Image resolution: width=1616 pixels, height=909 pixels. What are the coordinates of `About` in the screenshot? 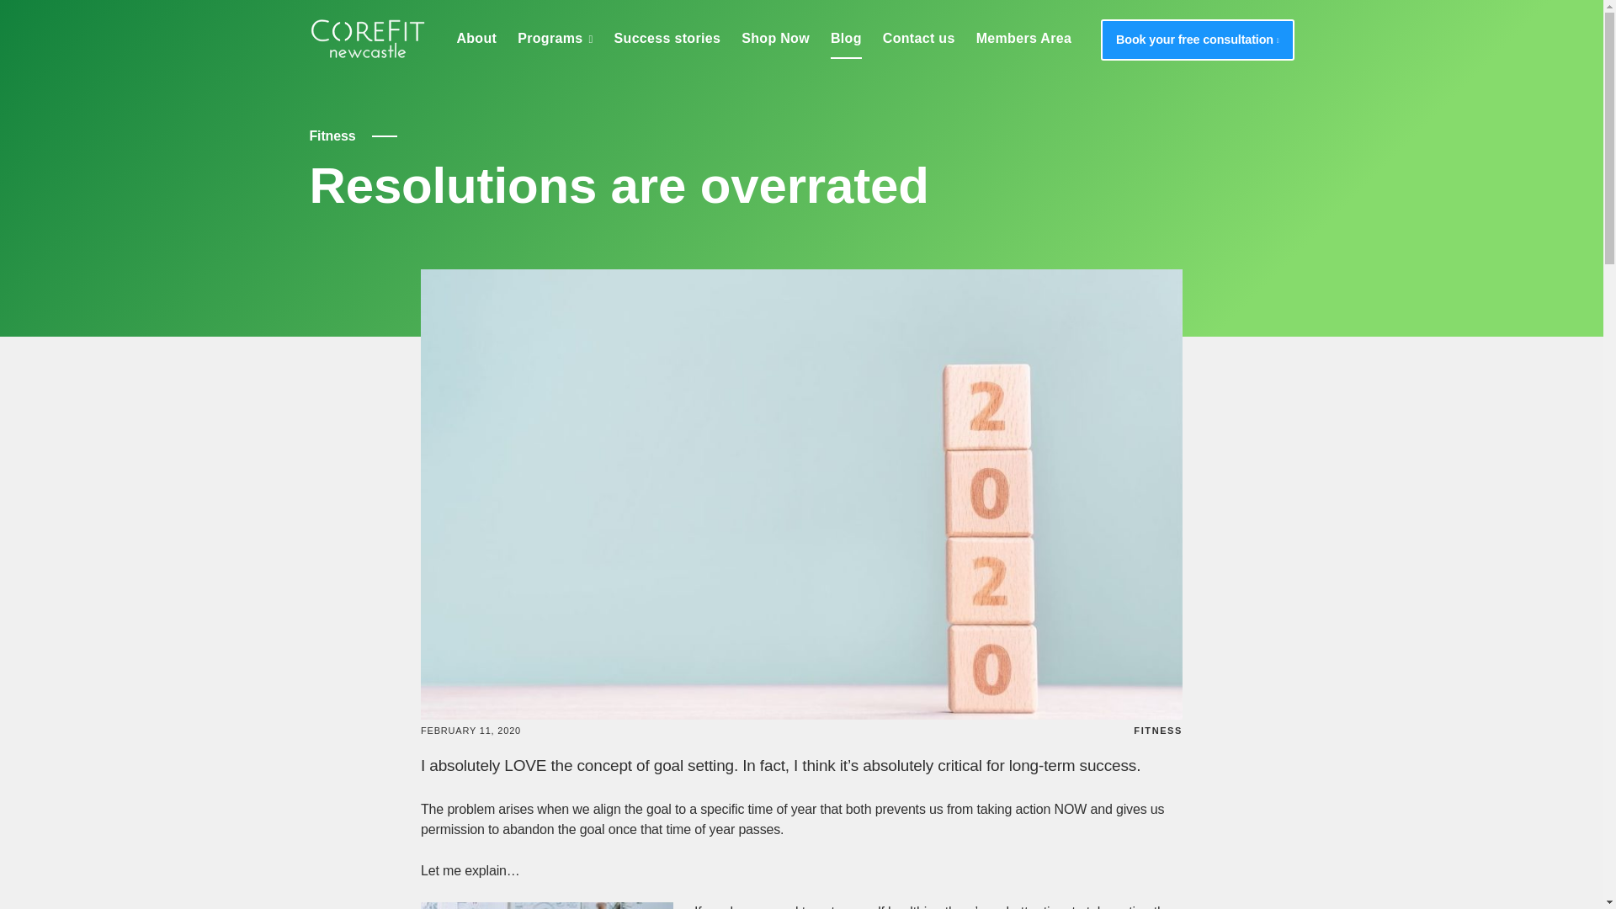 It's located at (476, 39).